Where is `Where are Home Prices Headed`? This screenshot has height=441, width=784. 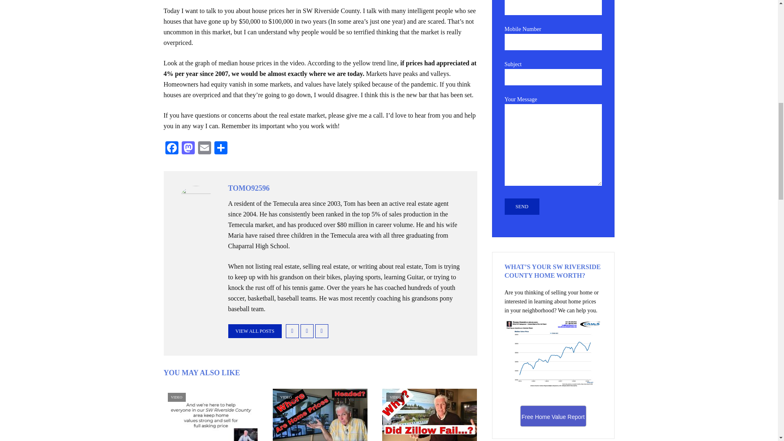
Where are Home Prices Headed is located at coordinates (320, 415).